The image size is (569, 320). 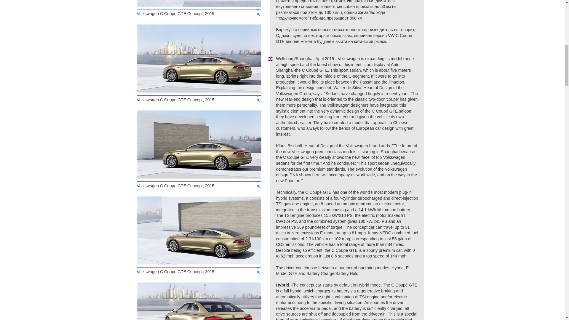 What do you see at coordinates (199, 91) in the screenshot?
I see `Volkswagen C Coupe GTE Concept, 2015` at bounding box center [199, 91].